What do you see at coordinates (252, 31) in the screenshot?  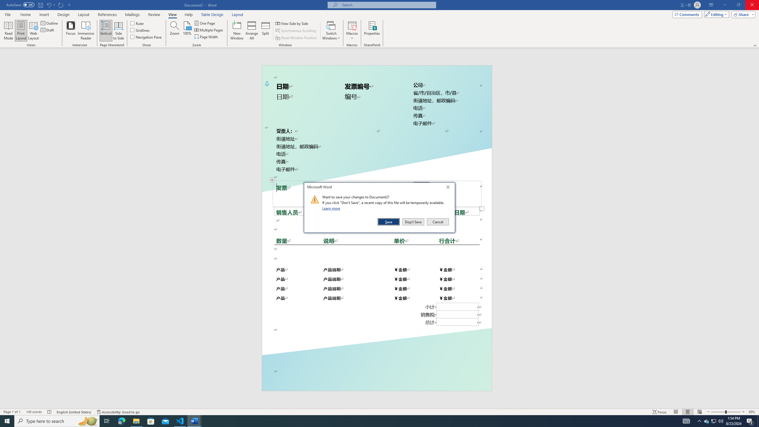 I see `Arrange All` at bounding box center [252, 31].